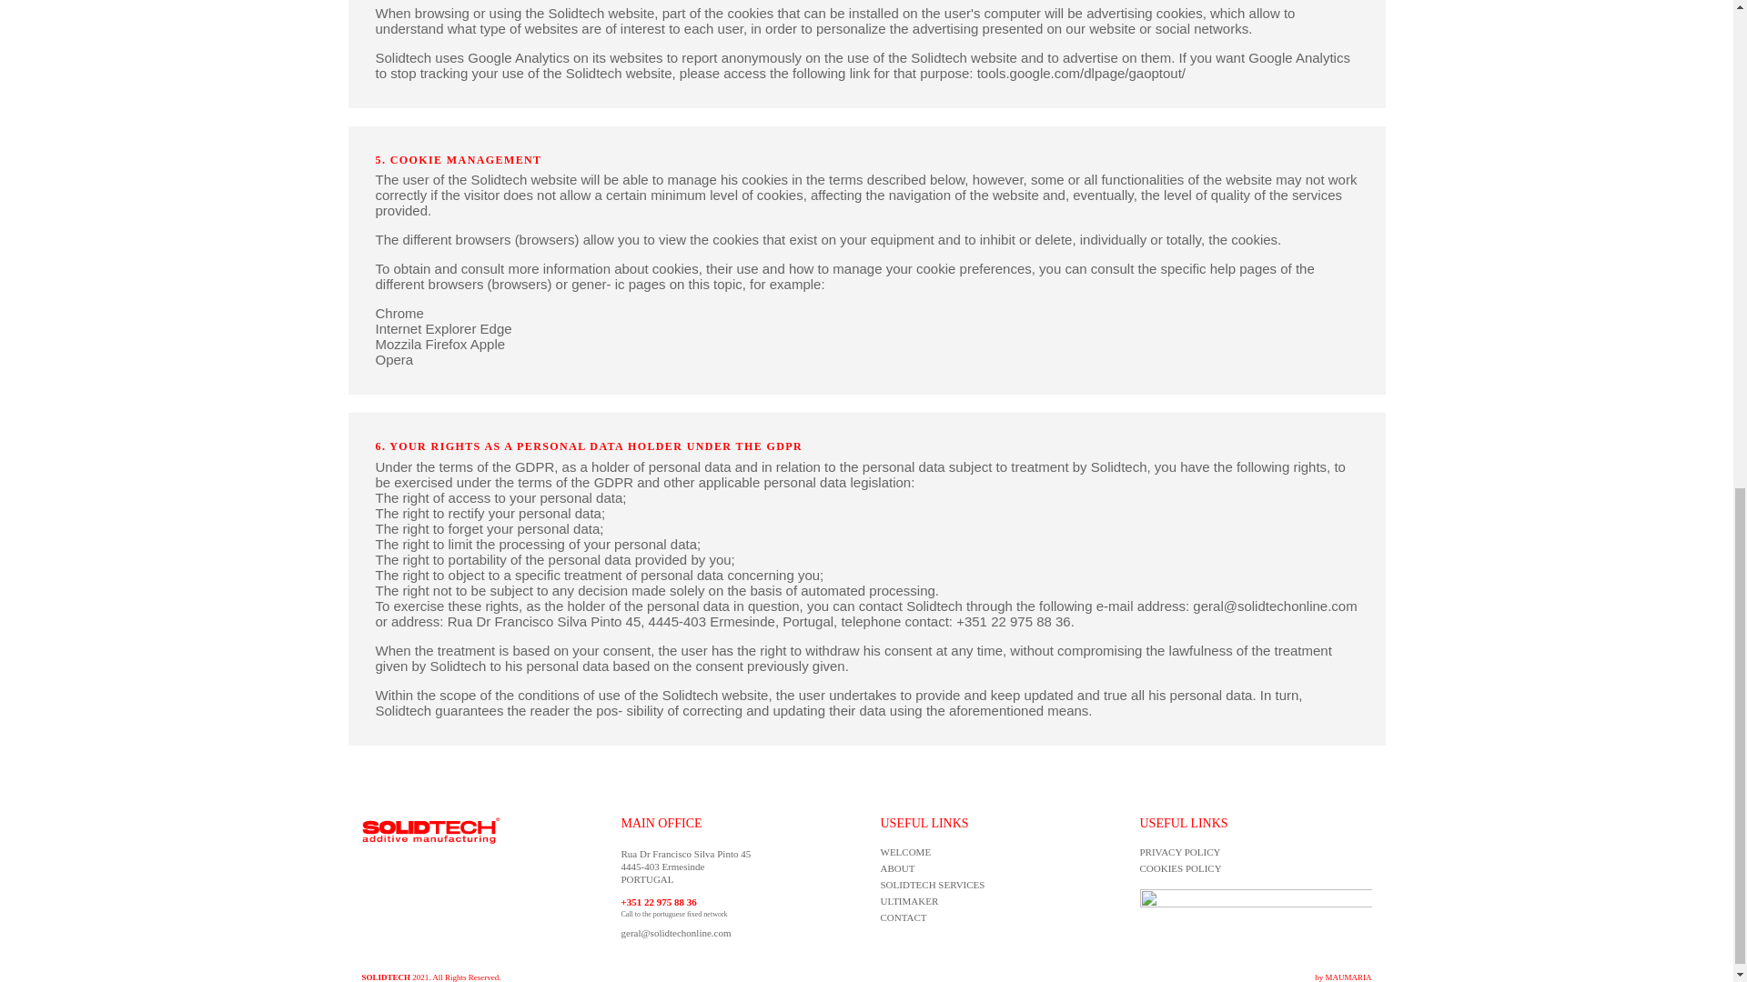  What do you see at coordinates (897, 868) in the screenshot?
I see `ABOUT` at bounding box center [897, 868].